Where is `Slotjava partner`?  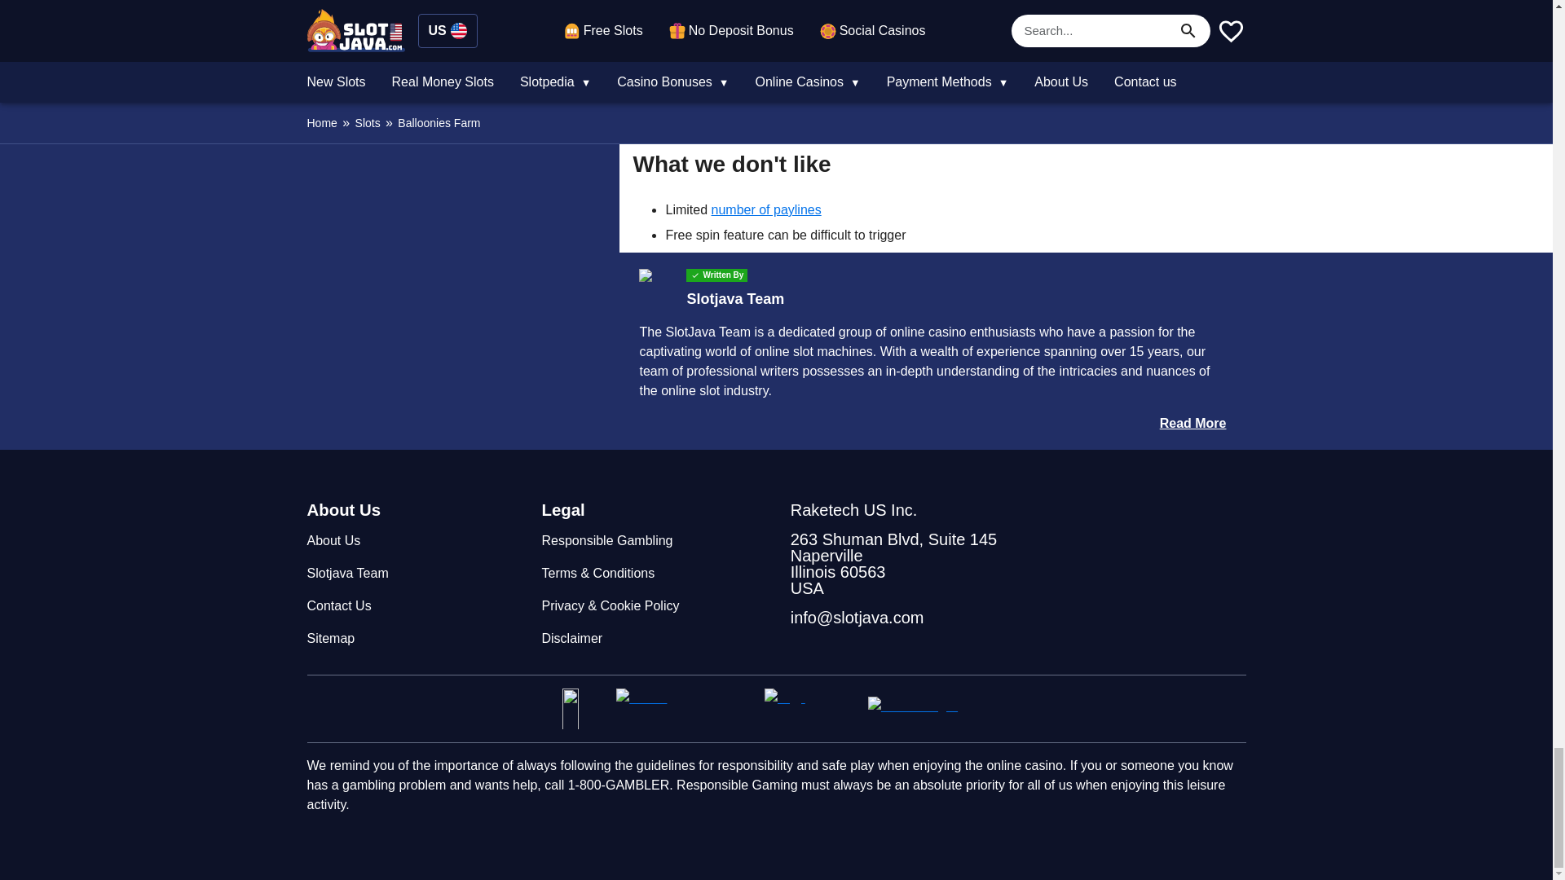
Slotjava partner is located at coordinates (809, 709).